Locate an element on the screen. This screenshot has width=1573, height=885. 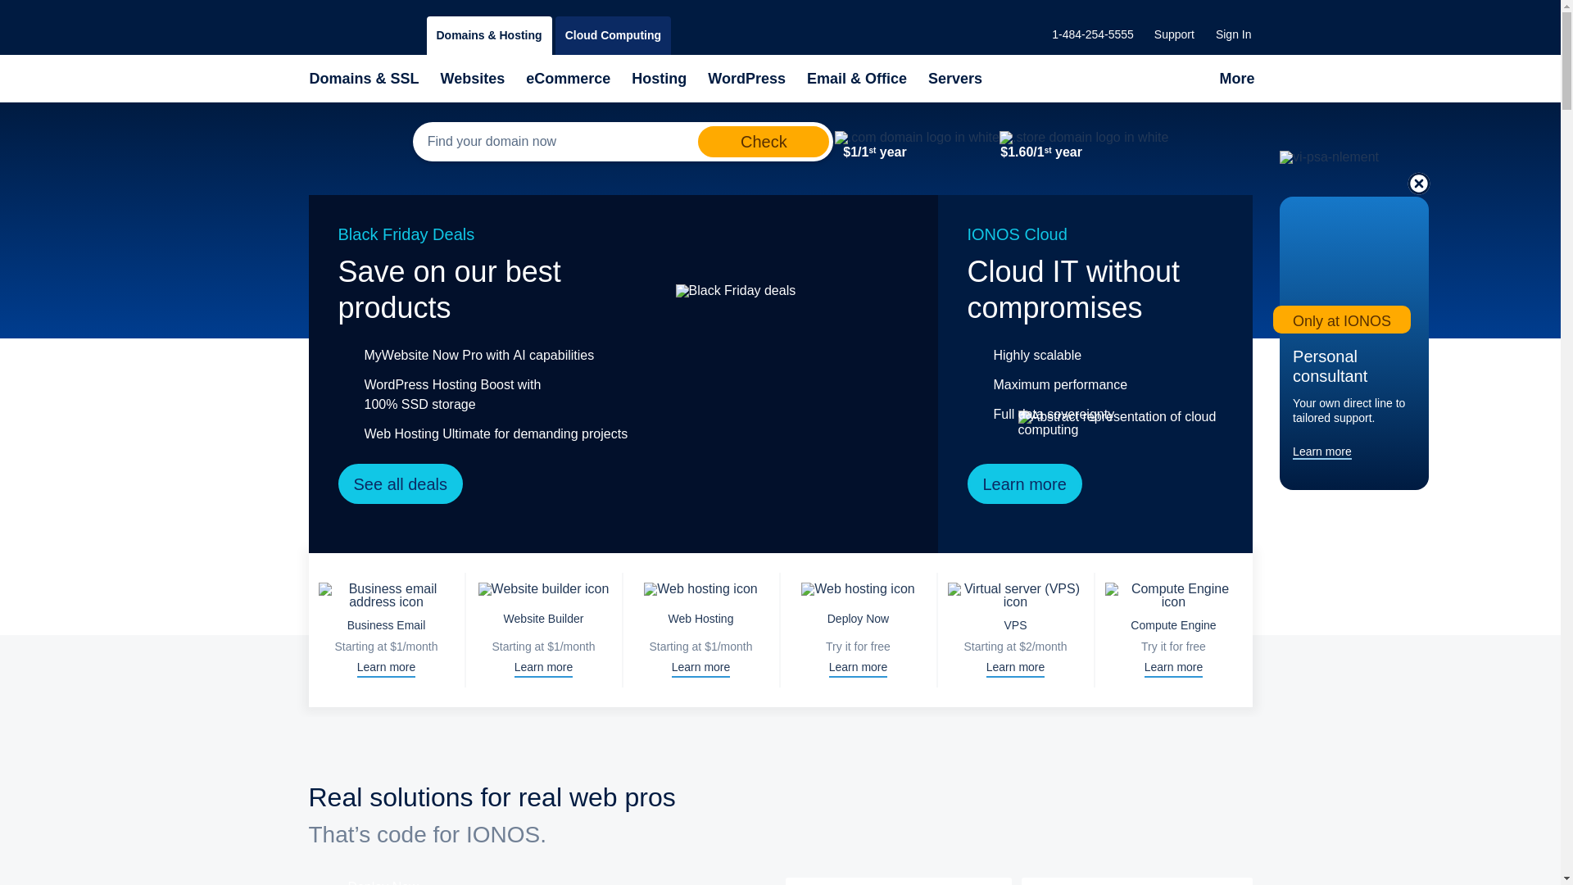
Learn more is located at coordinates (1322, 452).